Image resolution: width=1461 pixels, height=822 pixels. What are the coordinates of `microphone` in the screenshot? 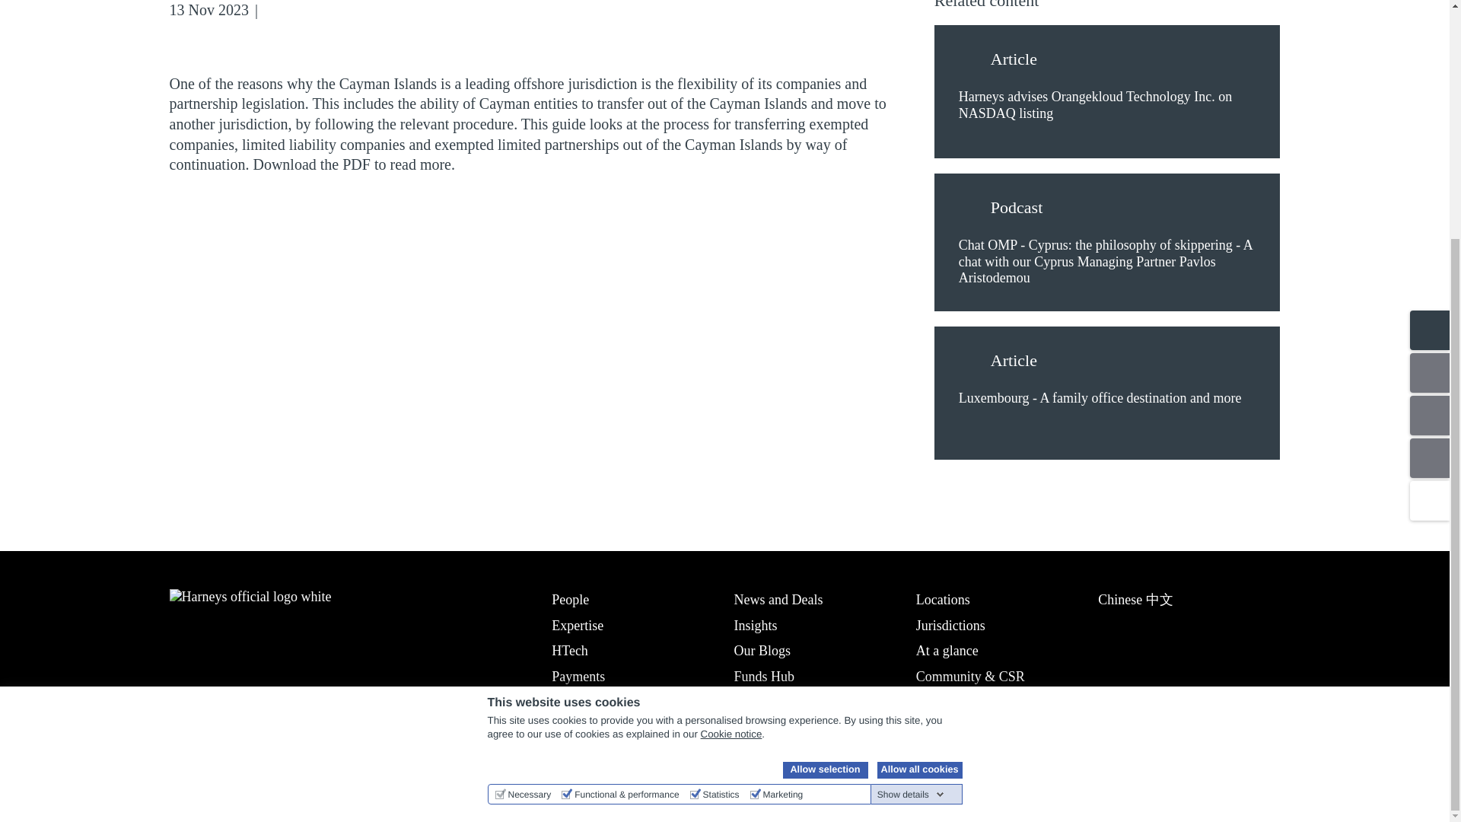 It's located at (971, 210).